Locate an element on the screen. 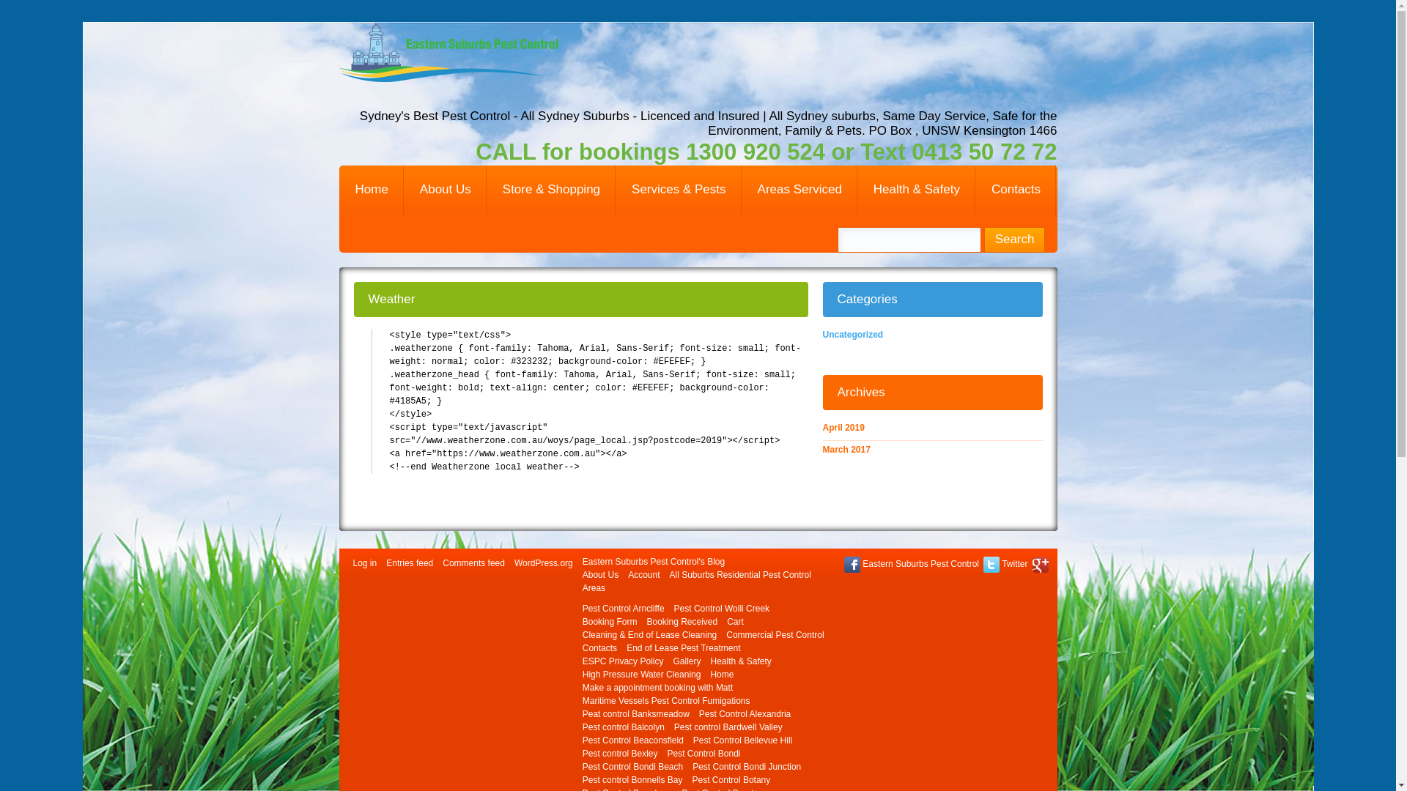  Pest Control Bondi is located at coordinates (703, 754).